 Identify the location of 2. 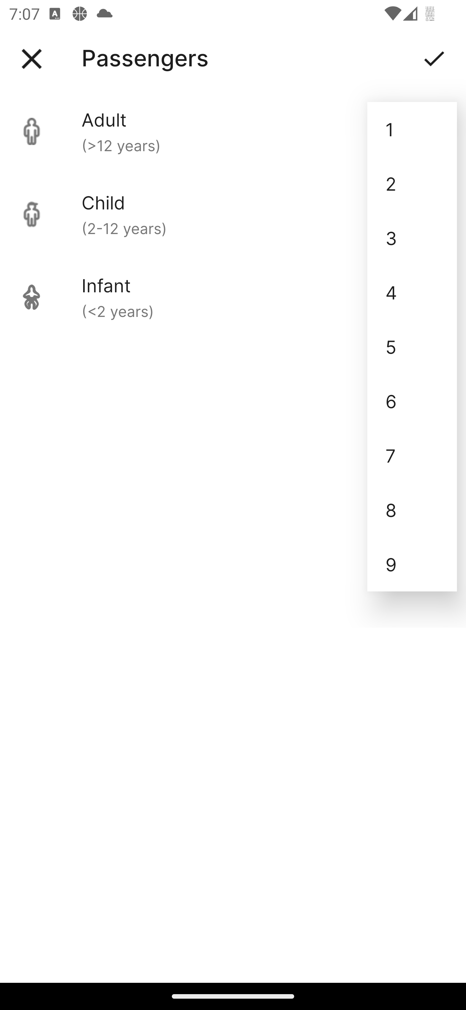
(412, 184).